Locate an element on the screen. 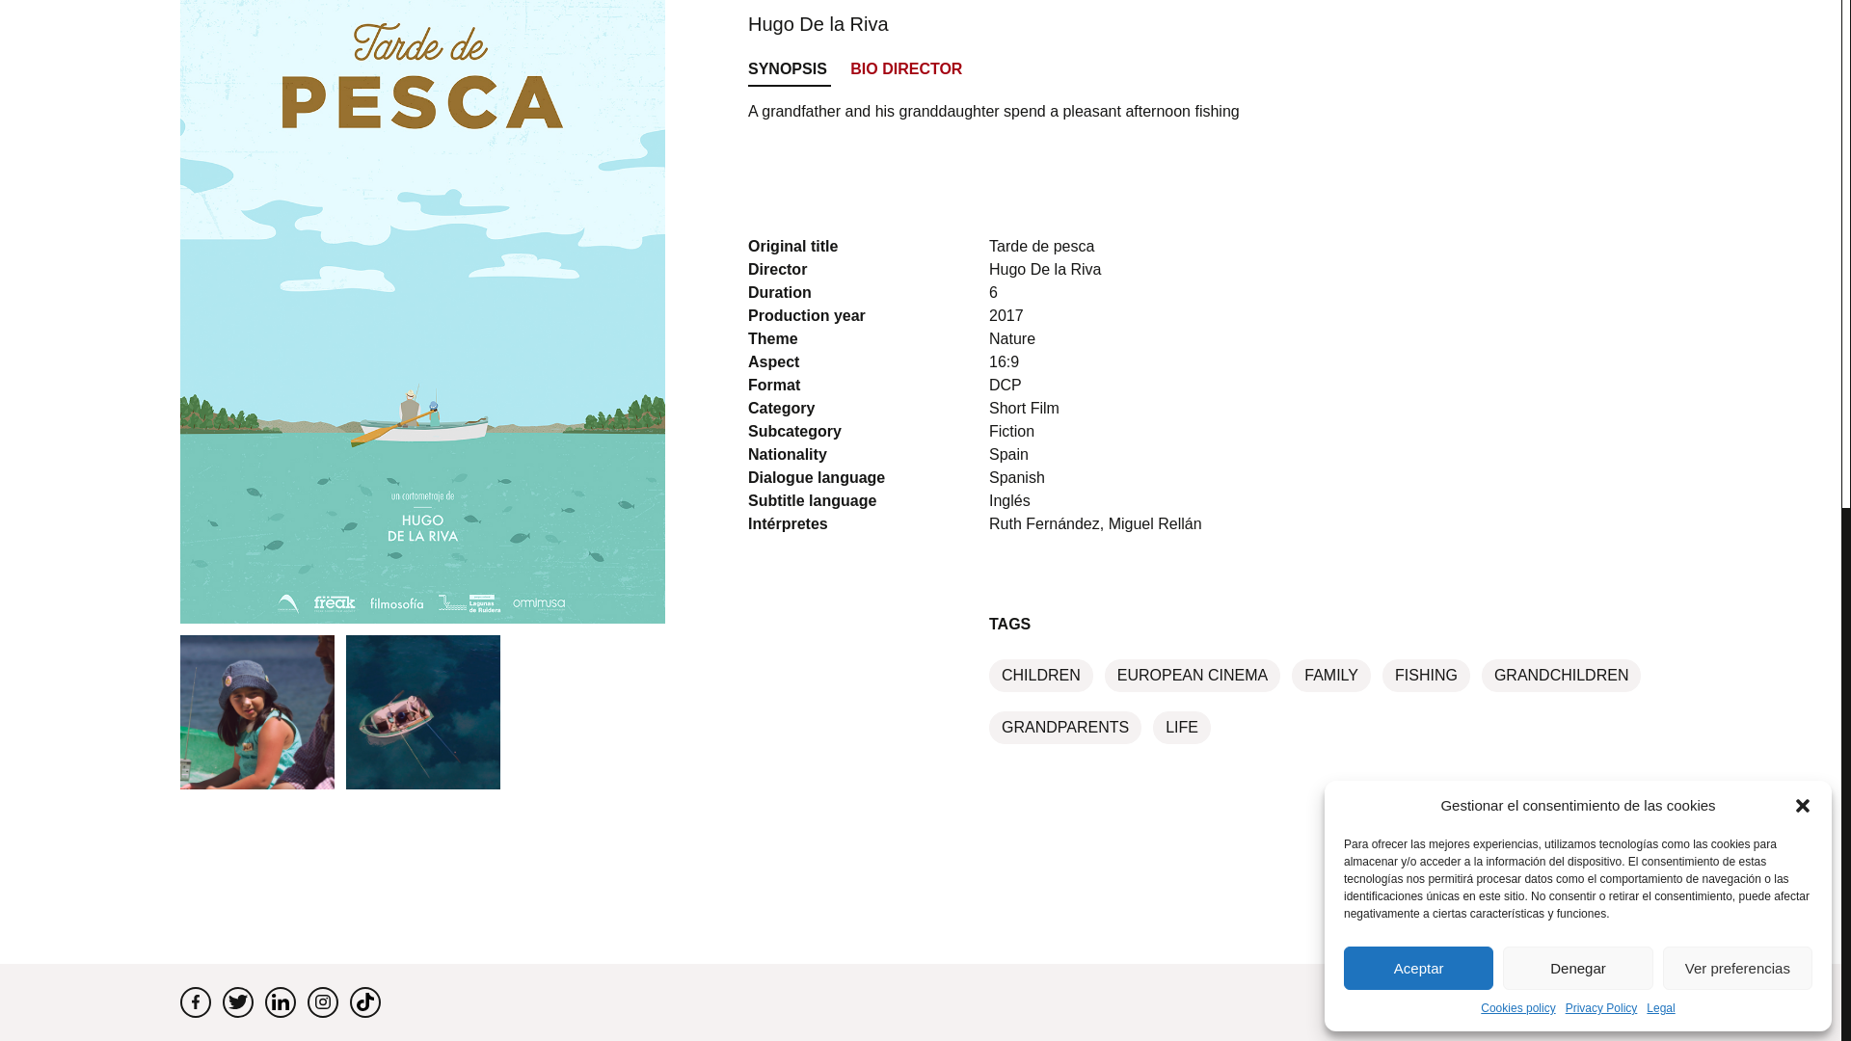 Image resolution: width=1851 pixels, height=1041 pixels. Legal is located at coordinates (1660, 14).